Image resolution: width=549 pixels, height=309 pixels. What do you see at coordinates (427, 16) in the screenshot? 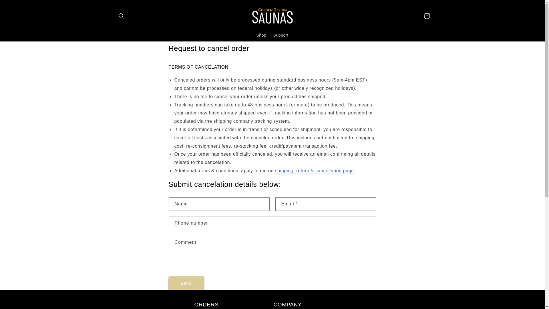
I see `Cart` at bounding box center [427, 16].